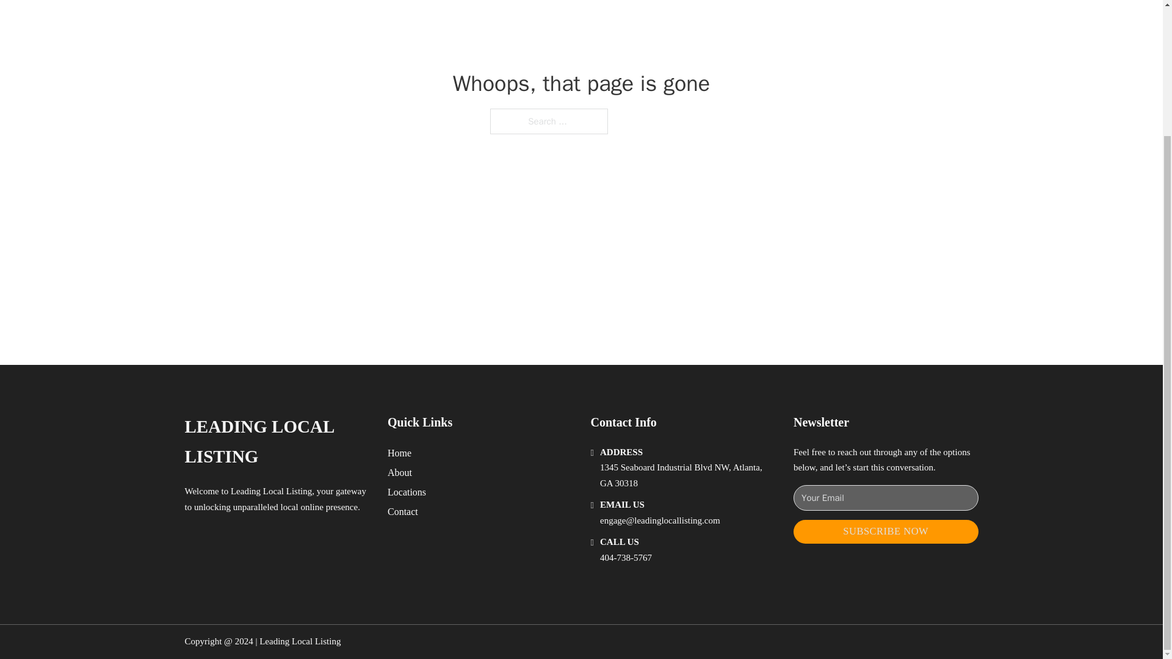 The height and width of the screenshot is (659, 1172). What do you see at coordinates (400, 472) in the screenshot?
I see `About` at bounding box center [400, 472].